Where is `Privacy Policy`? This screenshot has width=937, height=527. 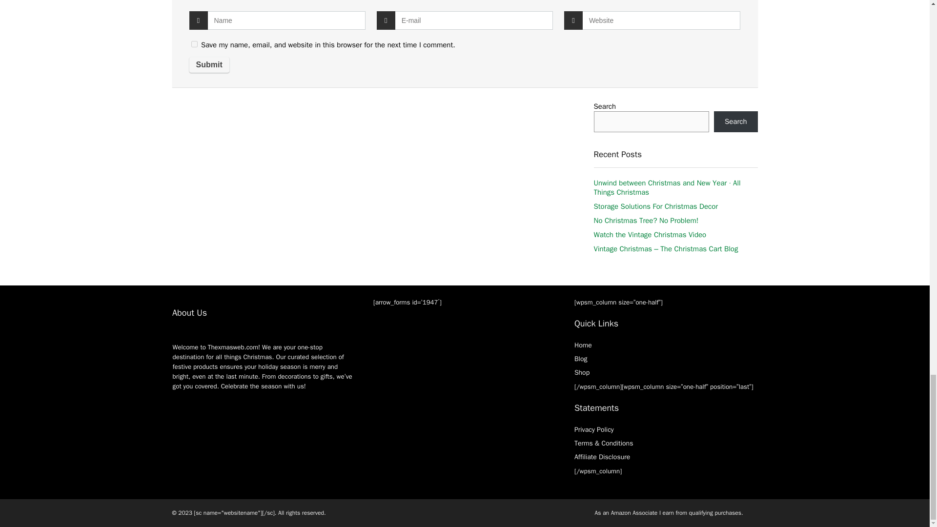 Privacy Policy is located at coordinates (593, 429).